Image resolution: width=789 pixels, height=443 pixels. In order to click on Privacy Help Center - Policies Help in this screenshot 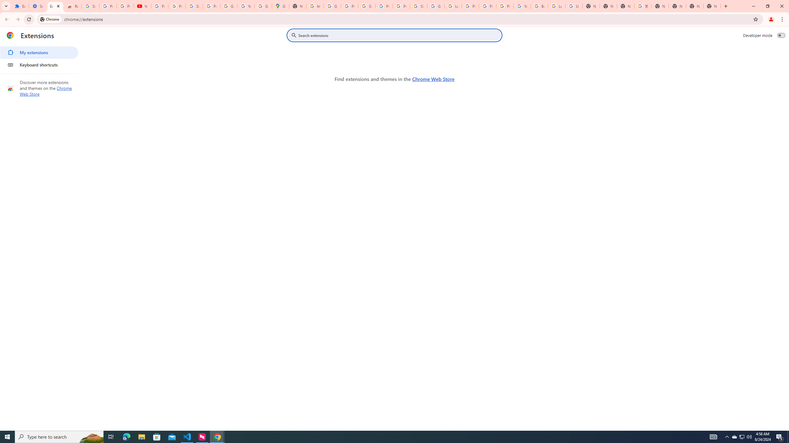, I will do `click(488, 6)`.